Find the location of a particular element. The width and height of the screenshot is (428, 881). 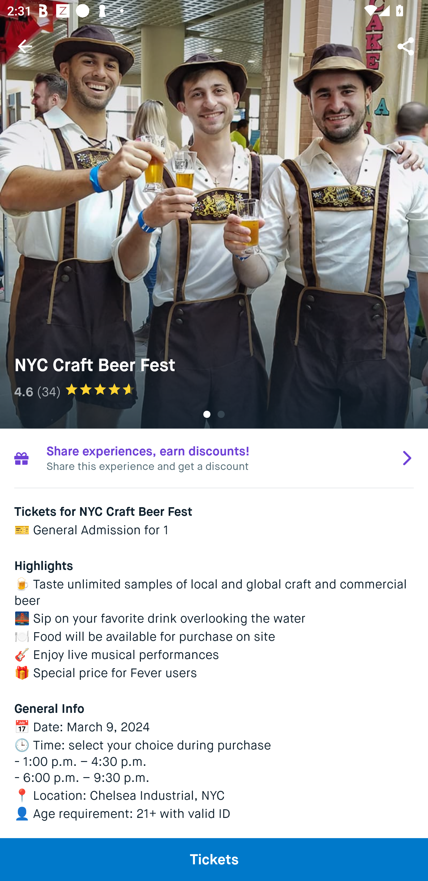

Navigate up is located at coordinates (25, 46).